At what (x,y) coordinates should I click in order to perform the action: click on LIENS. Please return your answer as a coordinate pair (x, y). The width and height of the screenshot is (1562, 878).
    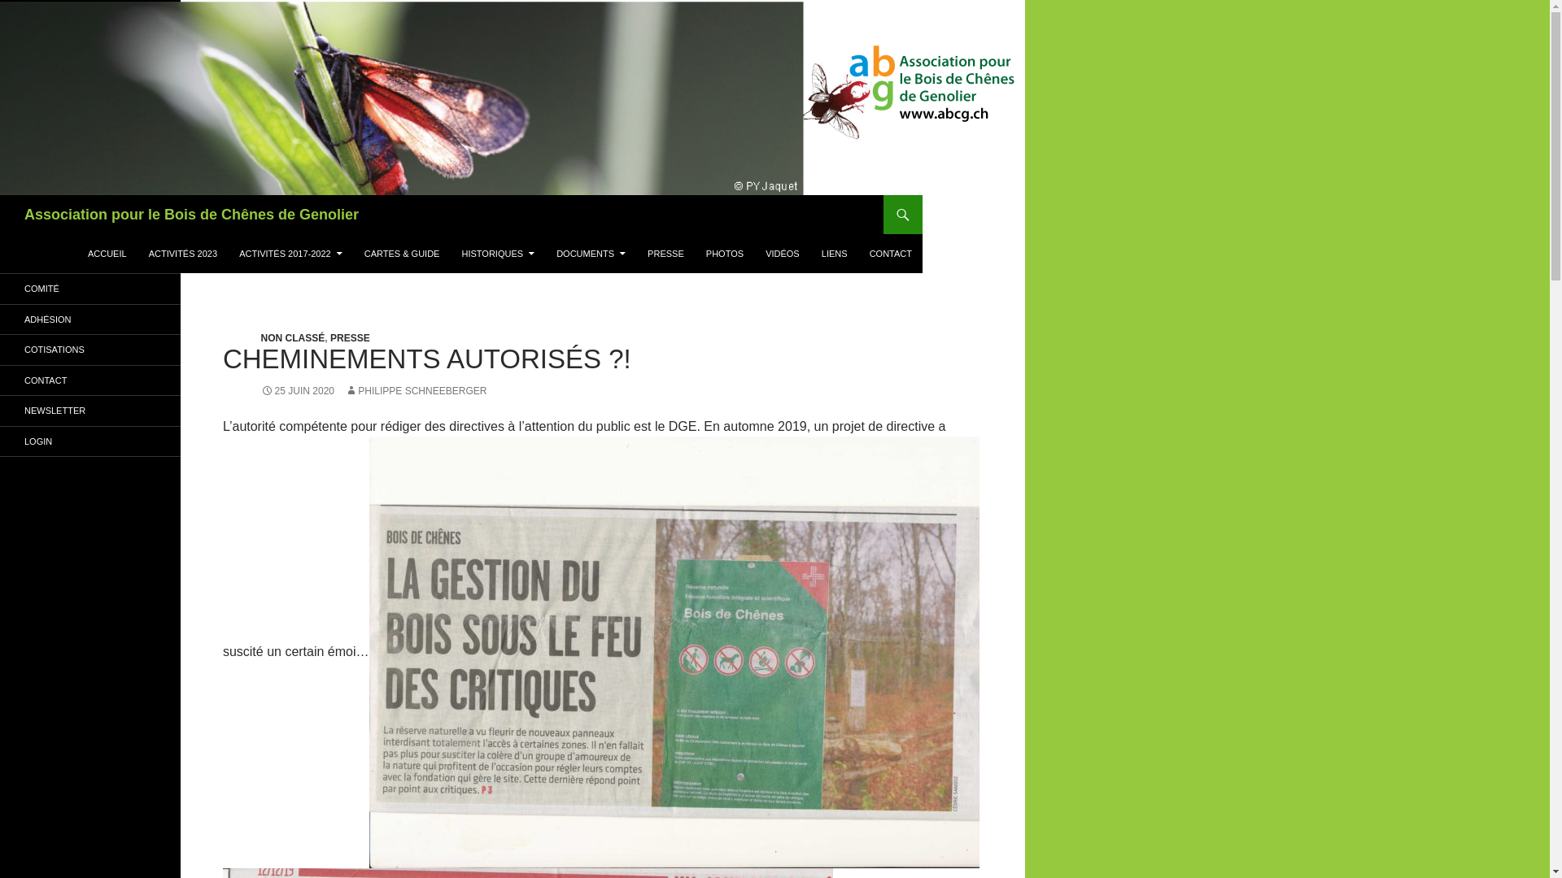
    Looking at the image, I should click on (835, 254).